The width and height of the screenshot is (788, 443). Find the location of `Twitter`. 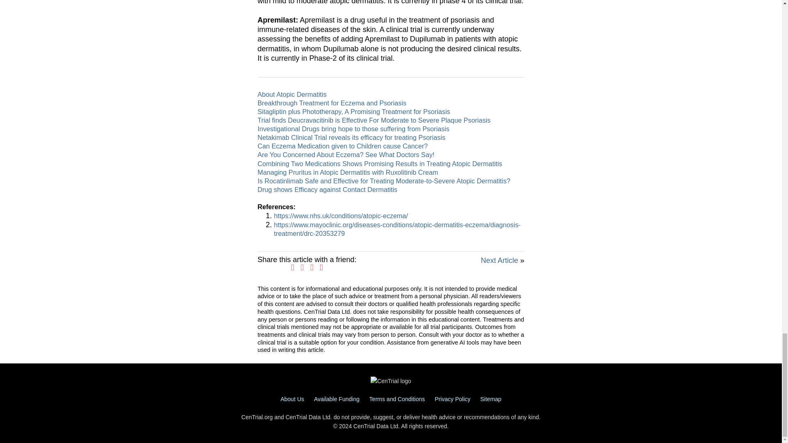

Twitter is located at coordinates (302, 267).